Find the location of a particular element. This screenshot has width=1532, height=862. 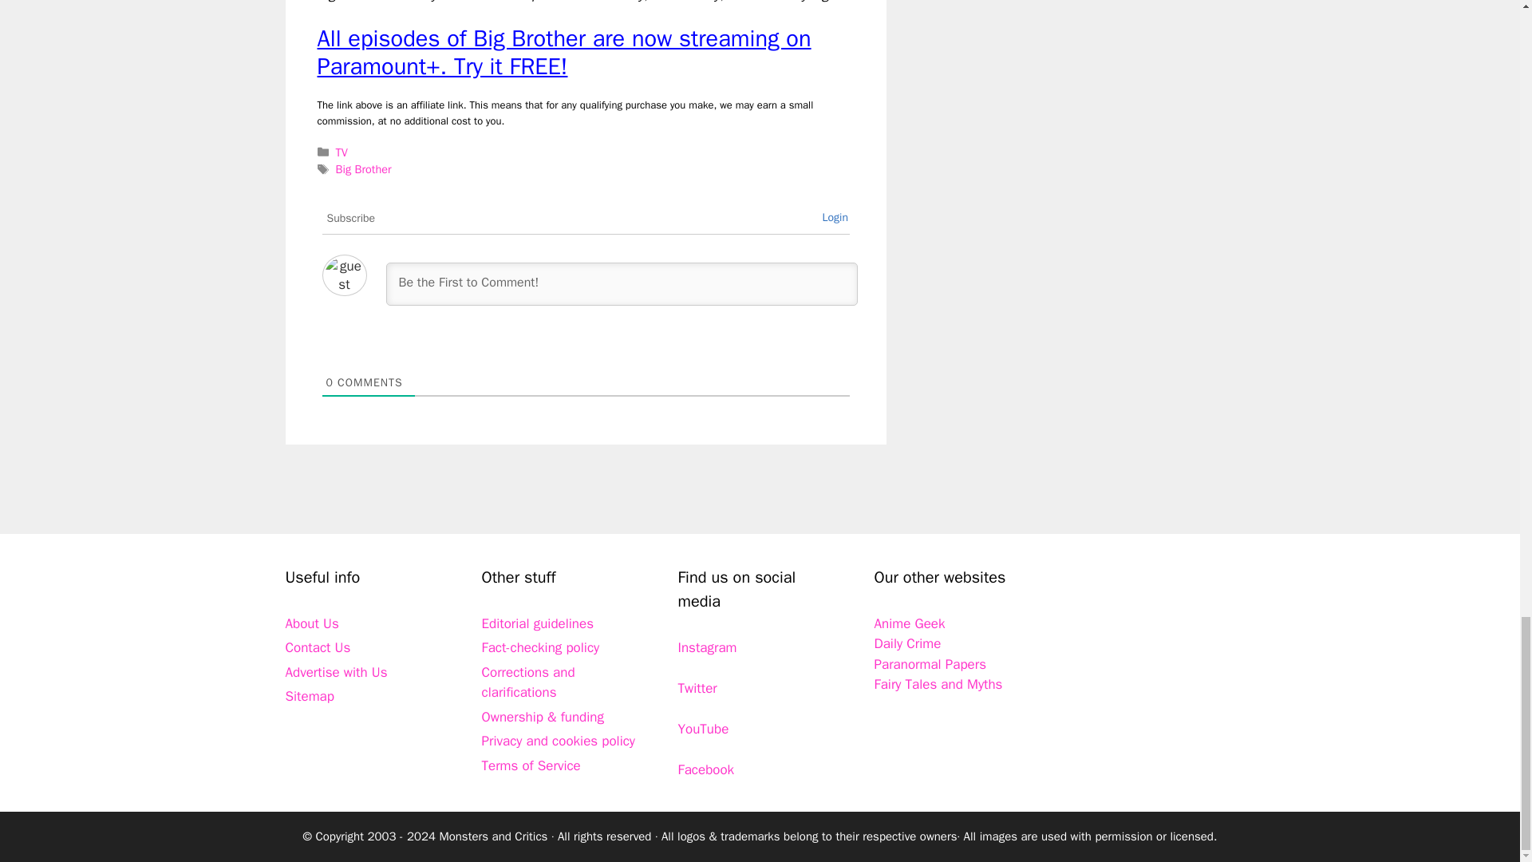

Contact Us is located at coordinates (318, 647).